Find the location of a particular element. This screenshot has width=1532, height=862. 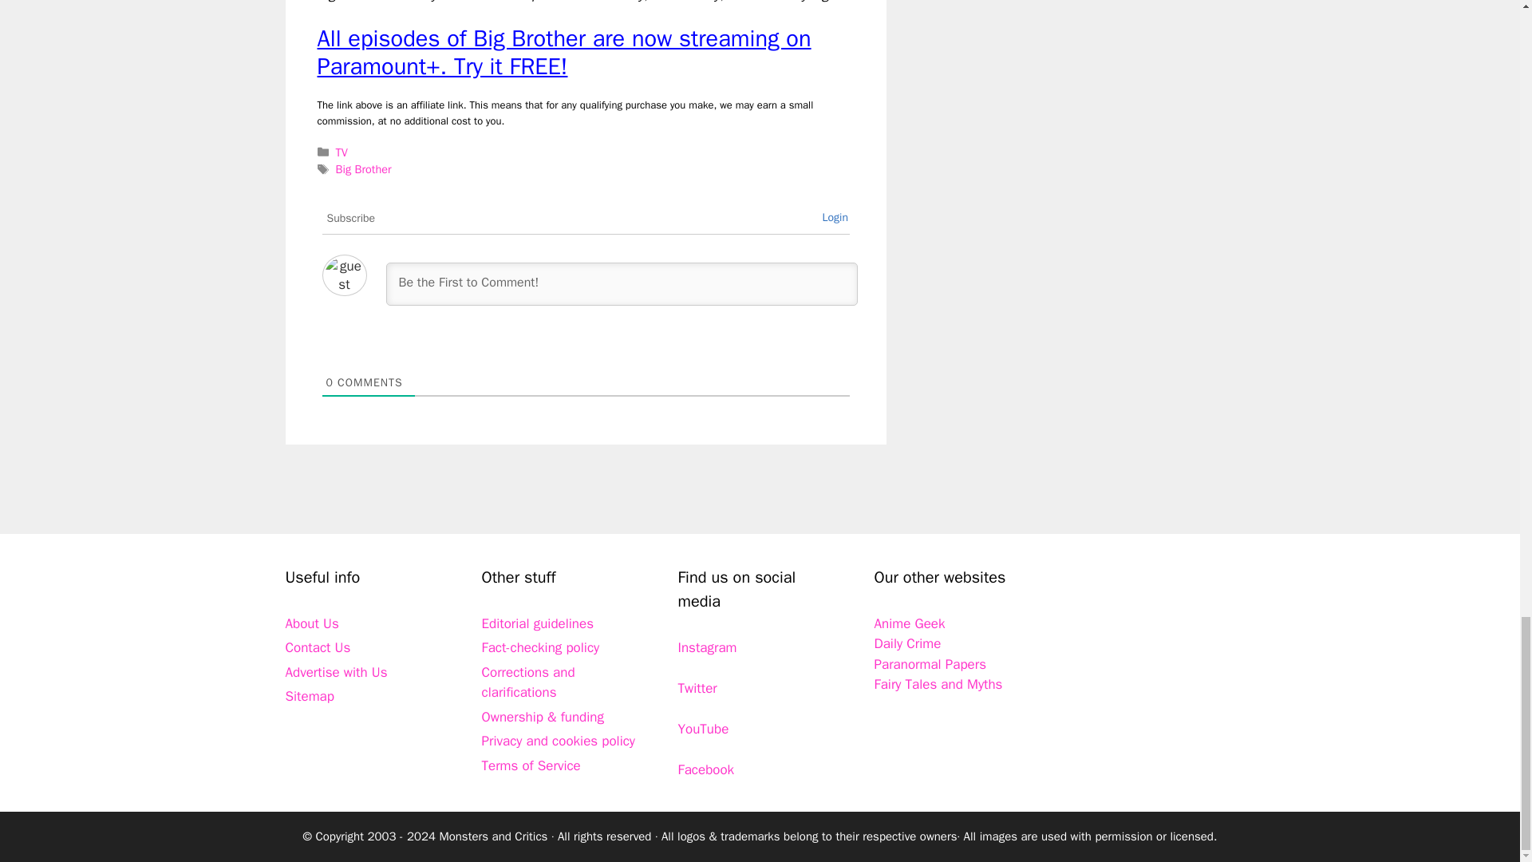

Contact Us is located at coordinates (318, 647).